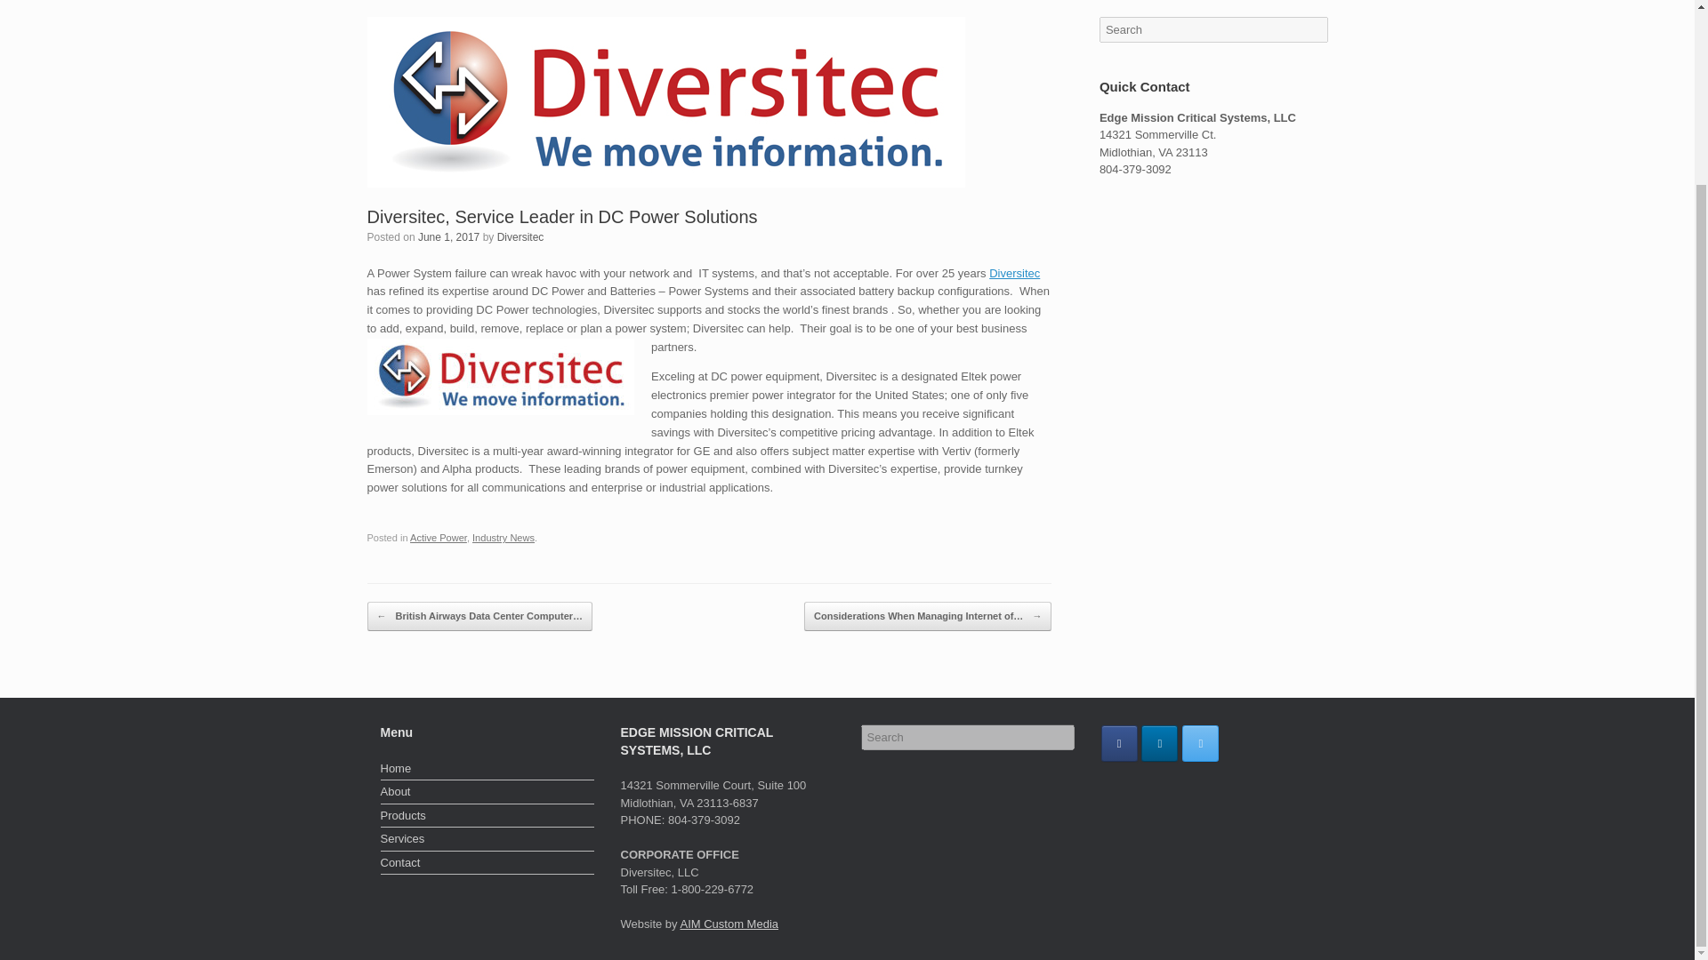 This screenshot has width=1708, height=960. I want to click on Active Power, so click(438, 538).